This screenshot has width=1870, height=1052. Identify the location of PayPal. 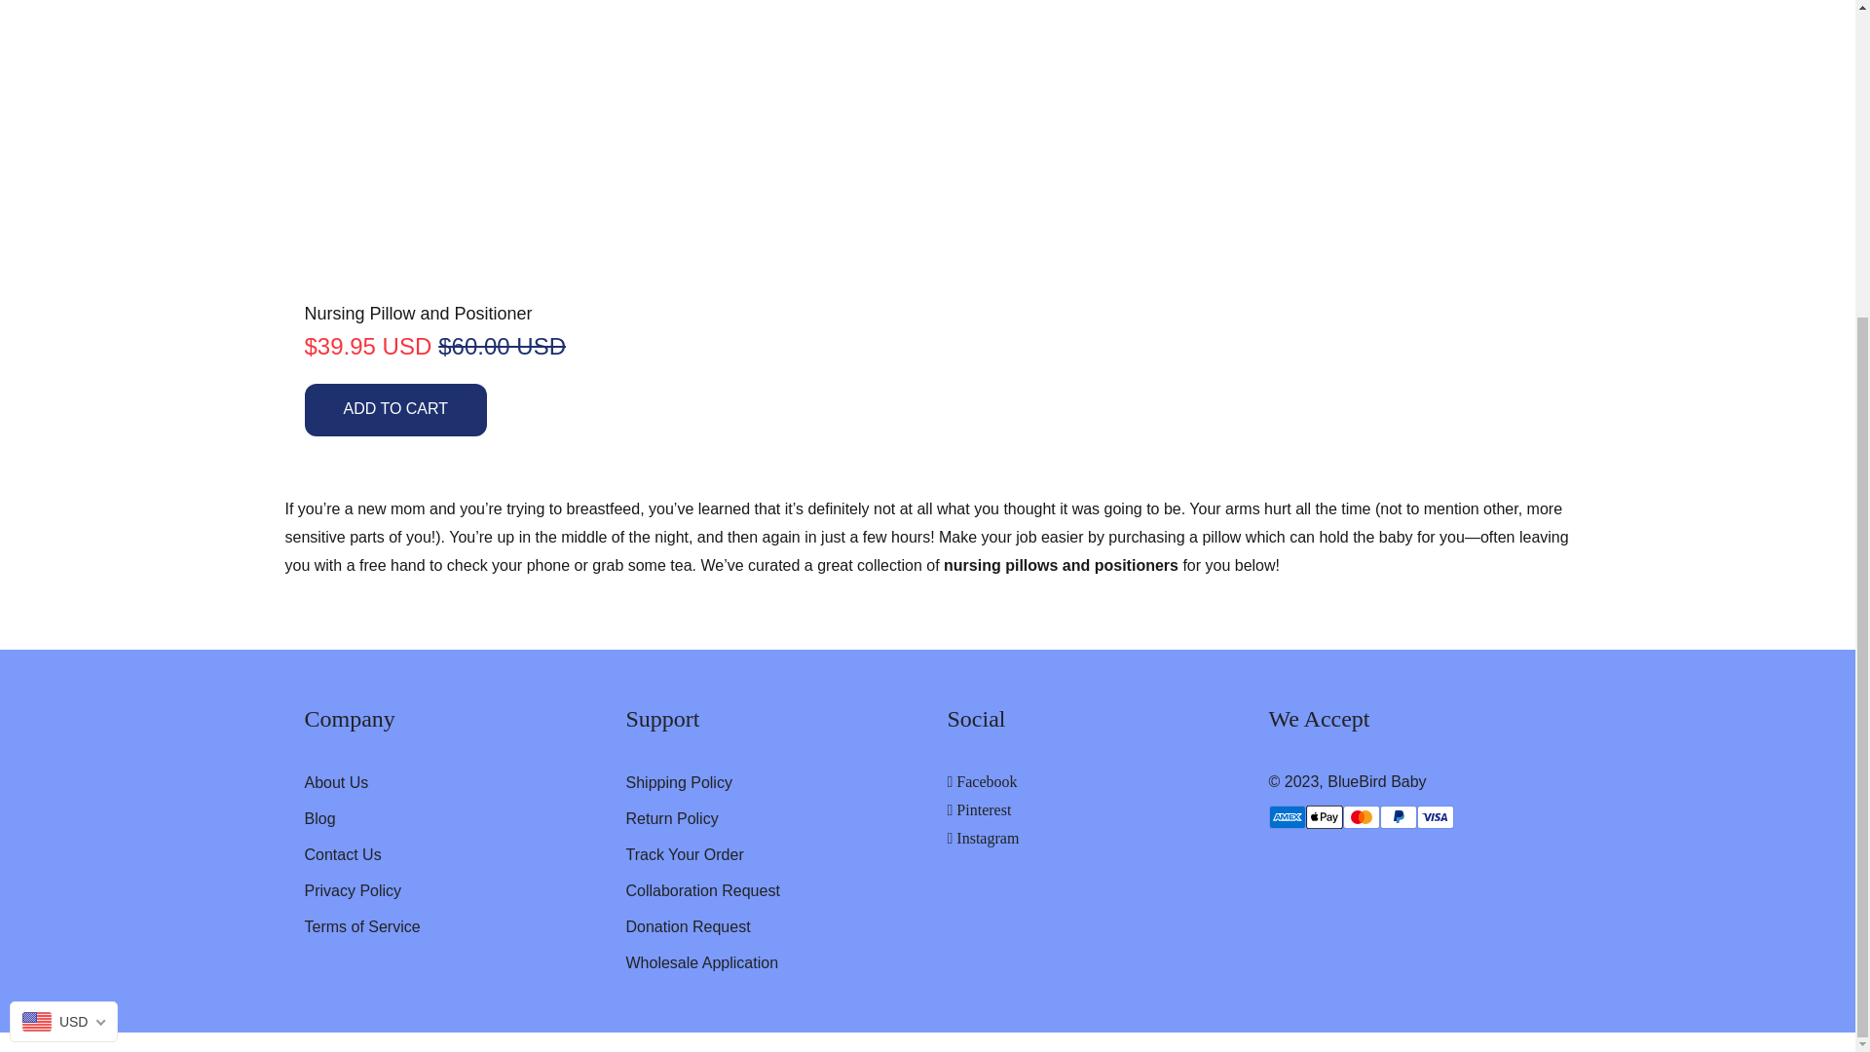
(1397, 817).